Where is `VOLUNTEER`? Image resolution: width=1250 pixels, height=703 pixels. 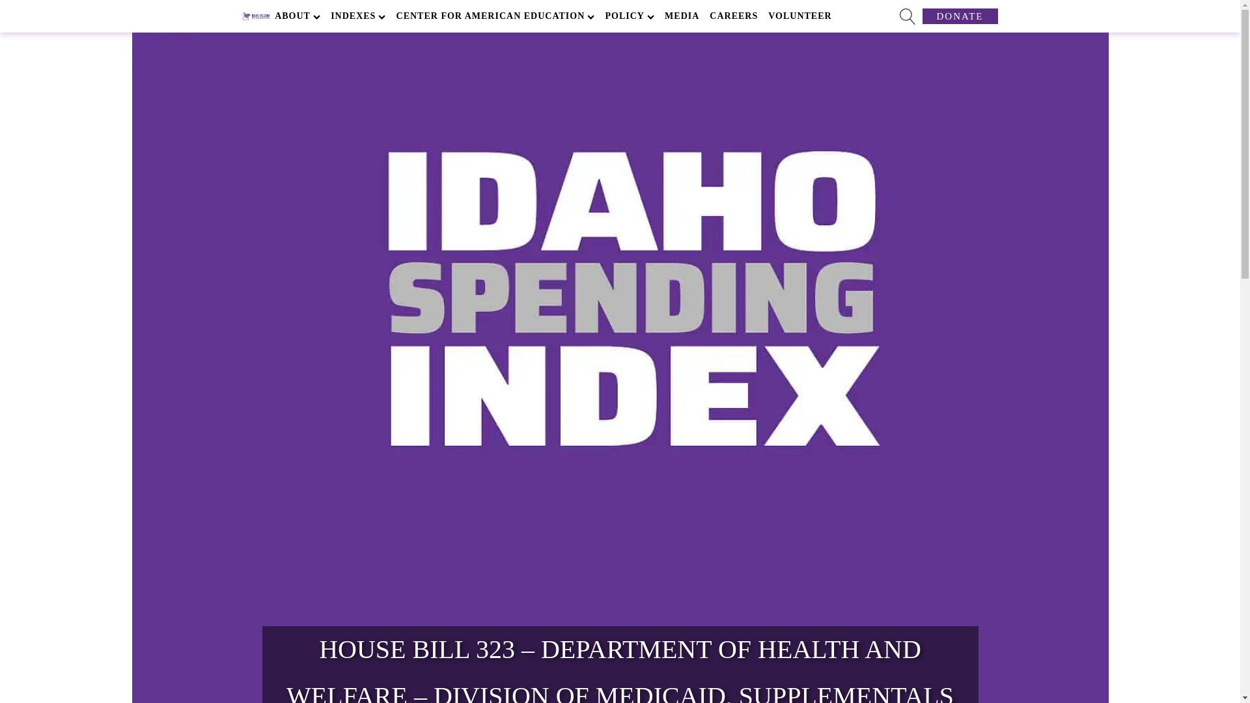 VOLUNTEER is located at coordinates (799, 16).